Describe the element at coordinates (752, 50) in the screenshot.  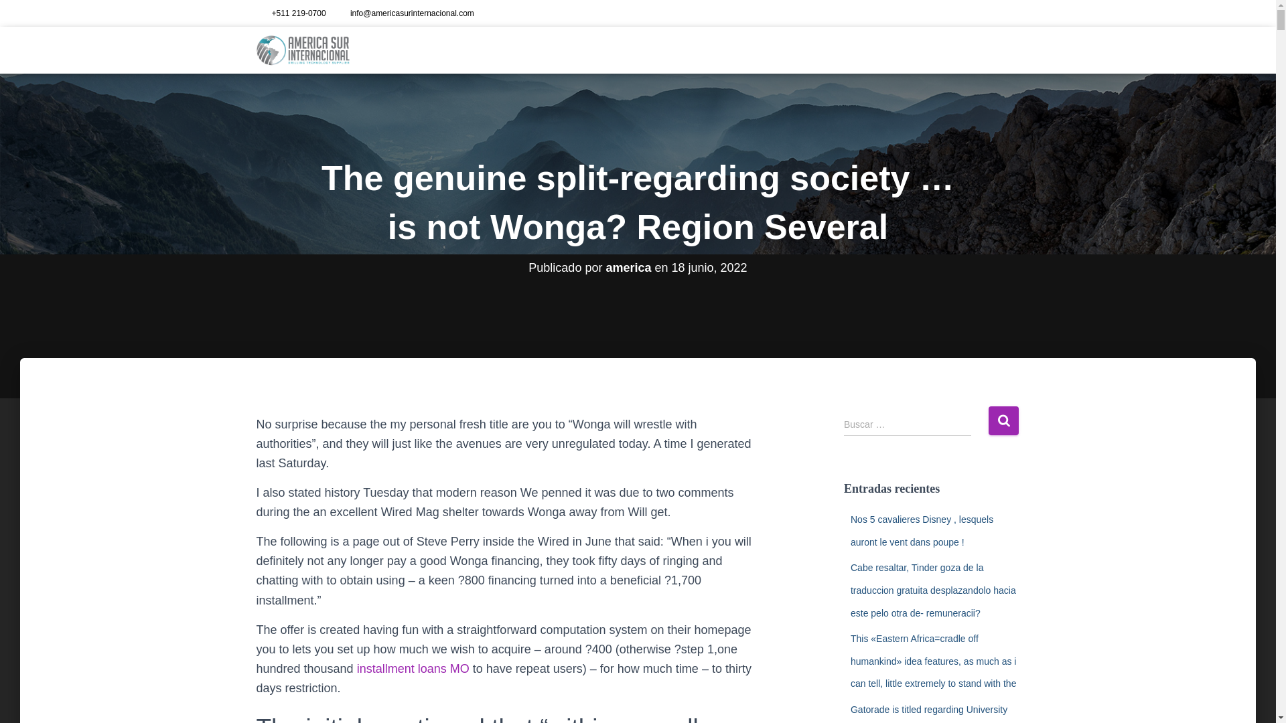
I see `INICIO` at that location.